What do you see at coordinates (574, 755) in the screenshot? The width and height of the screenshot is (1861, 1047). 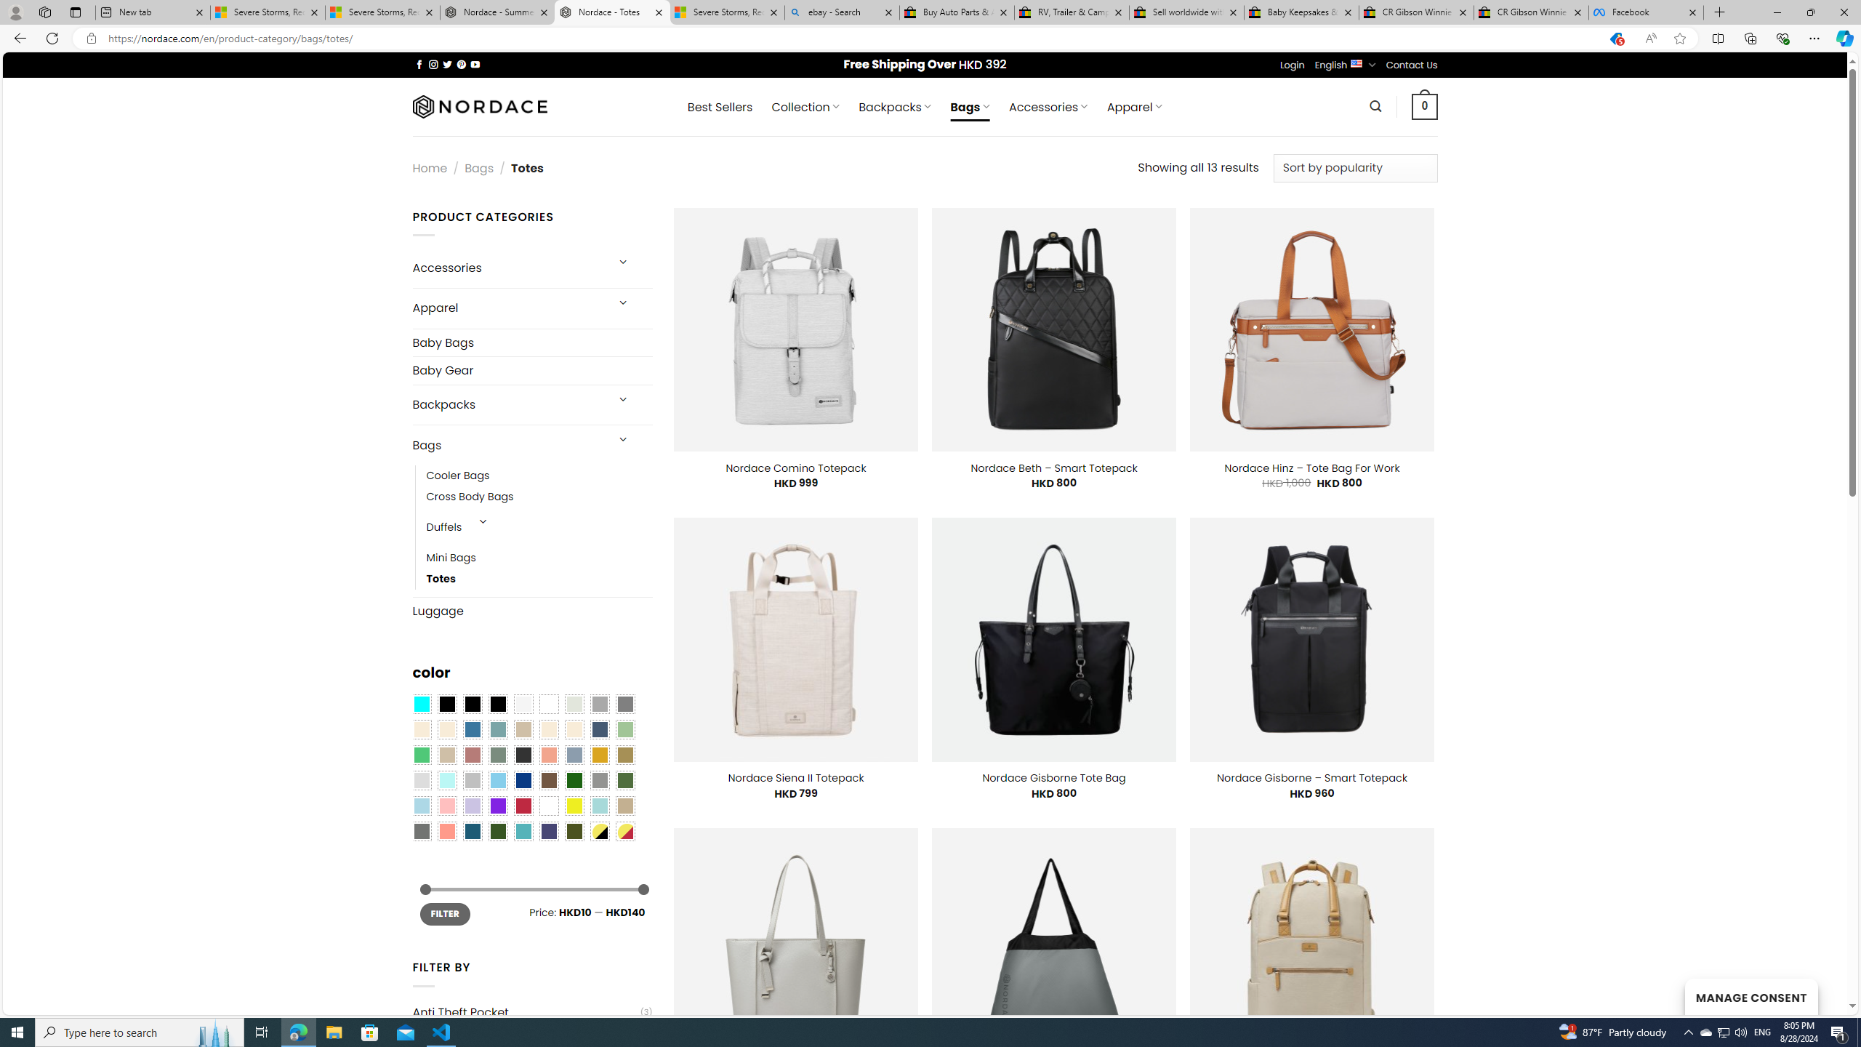 I see `Dusty Blue` at bounding box center [574, 755].